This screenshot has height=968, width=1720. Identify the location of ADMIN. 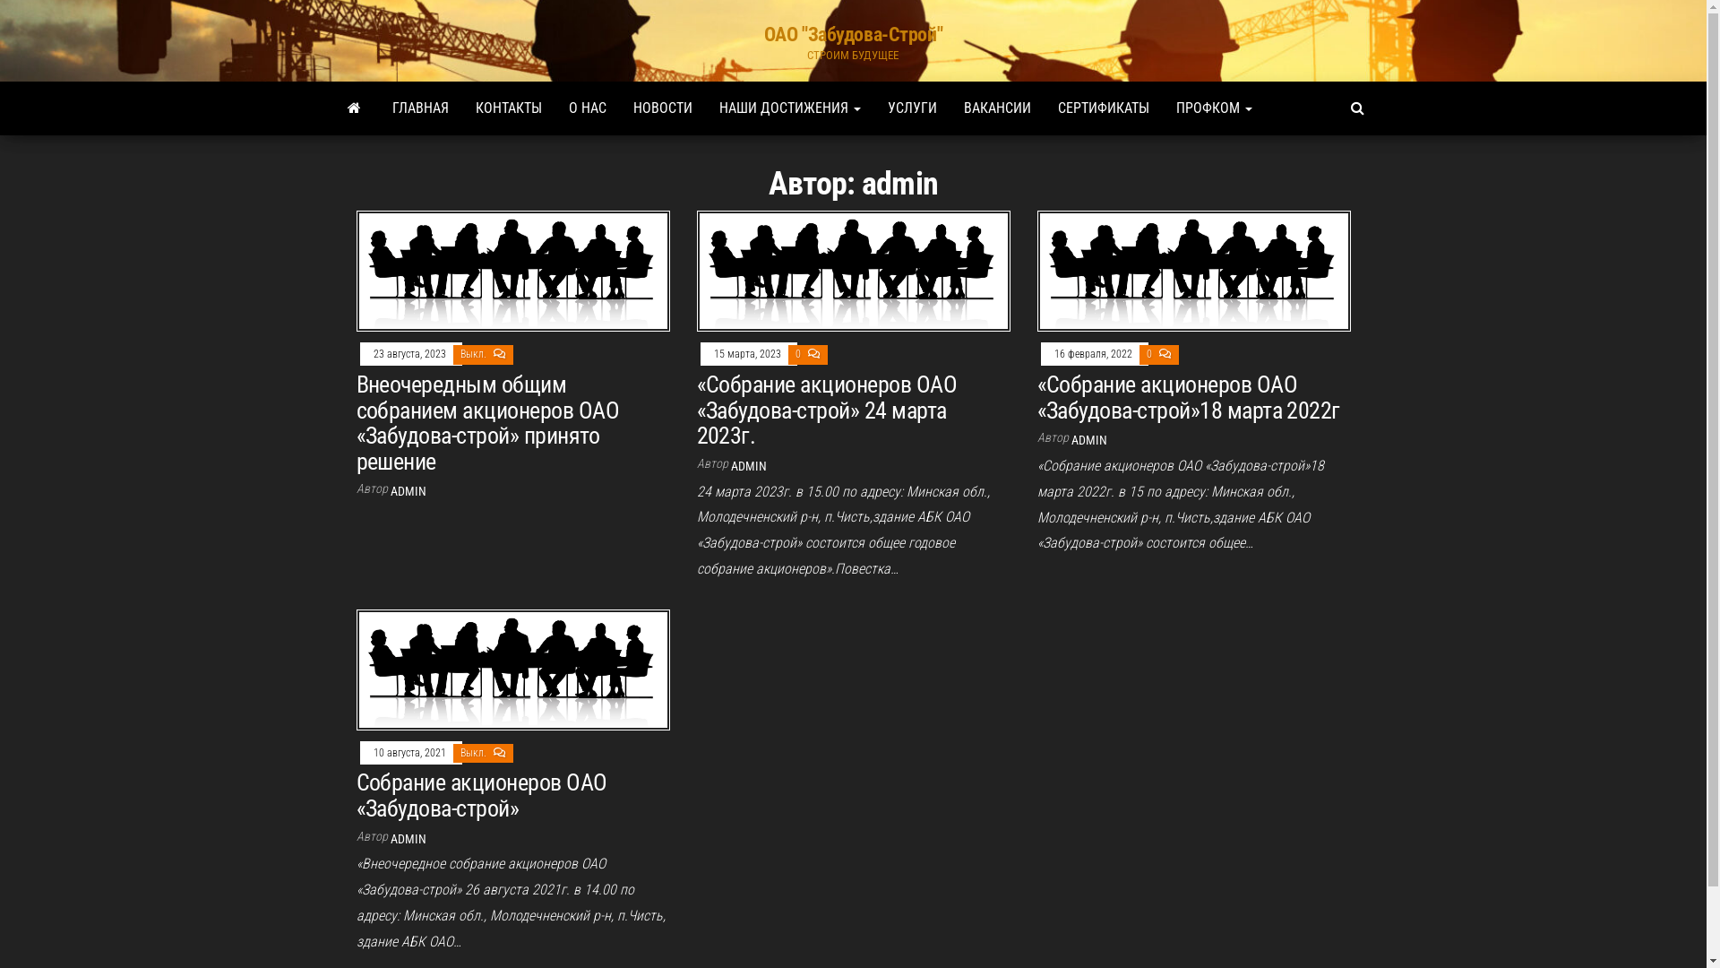
(1089, 440).